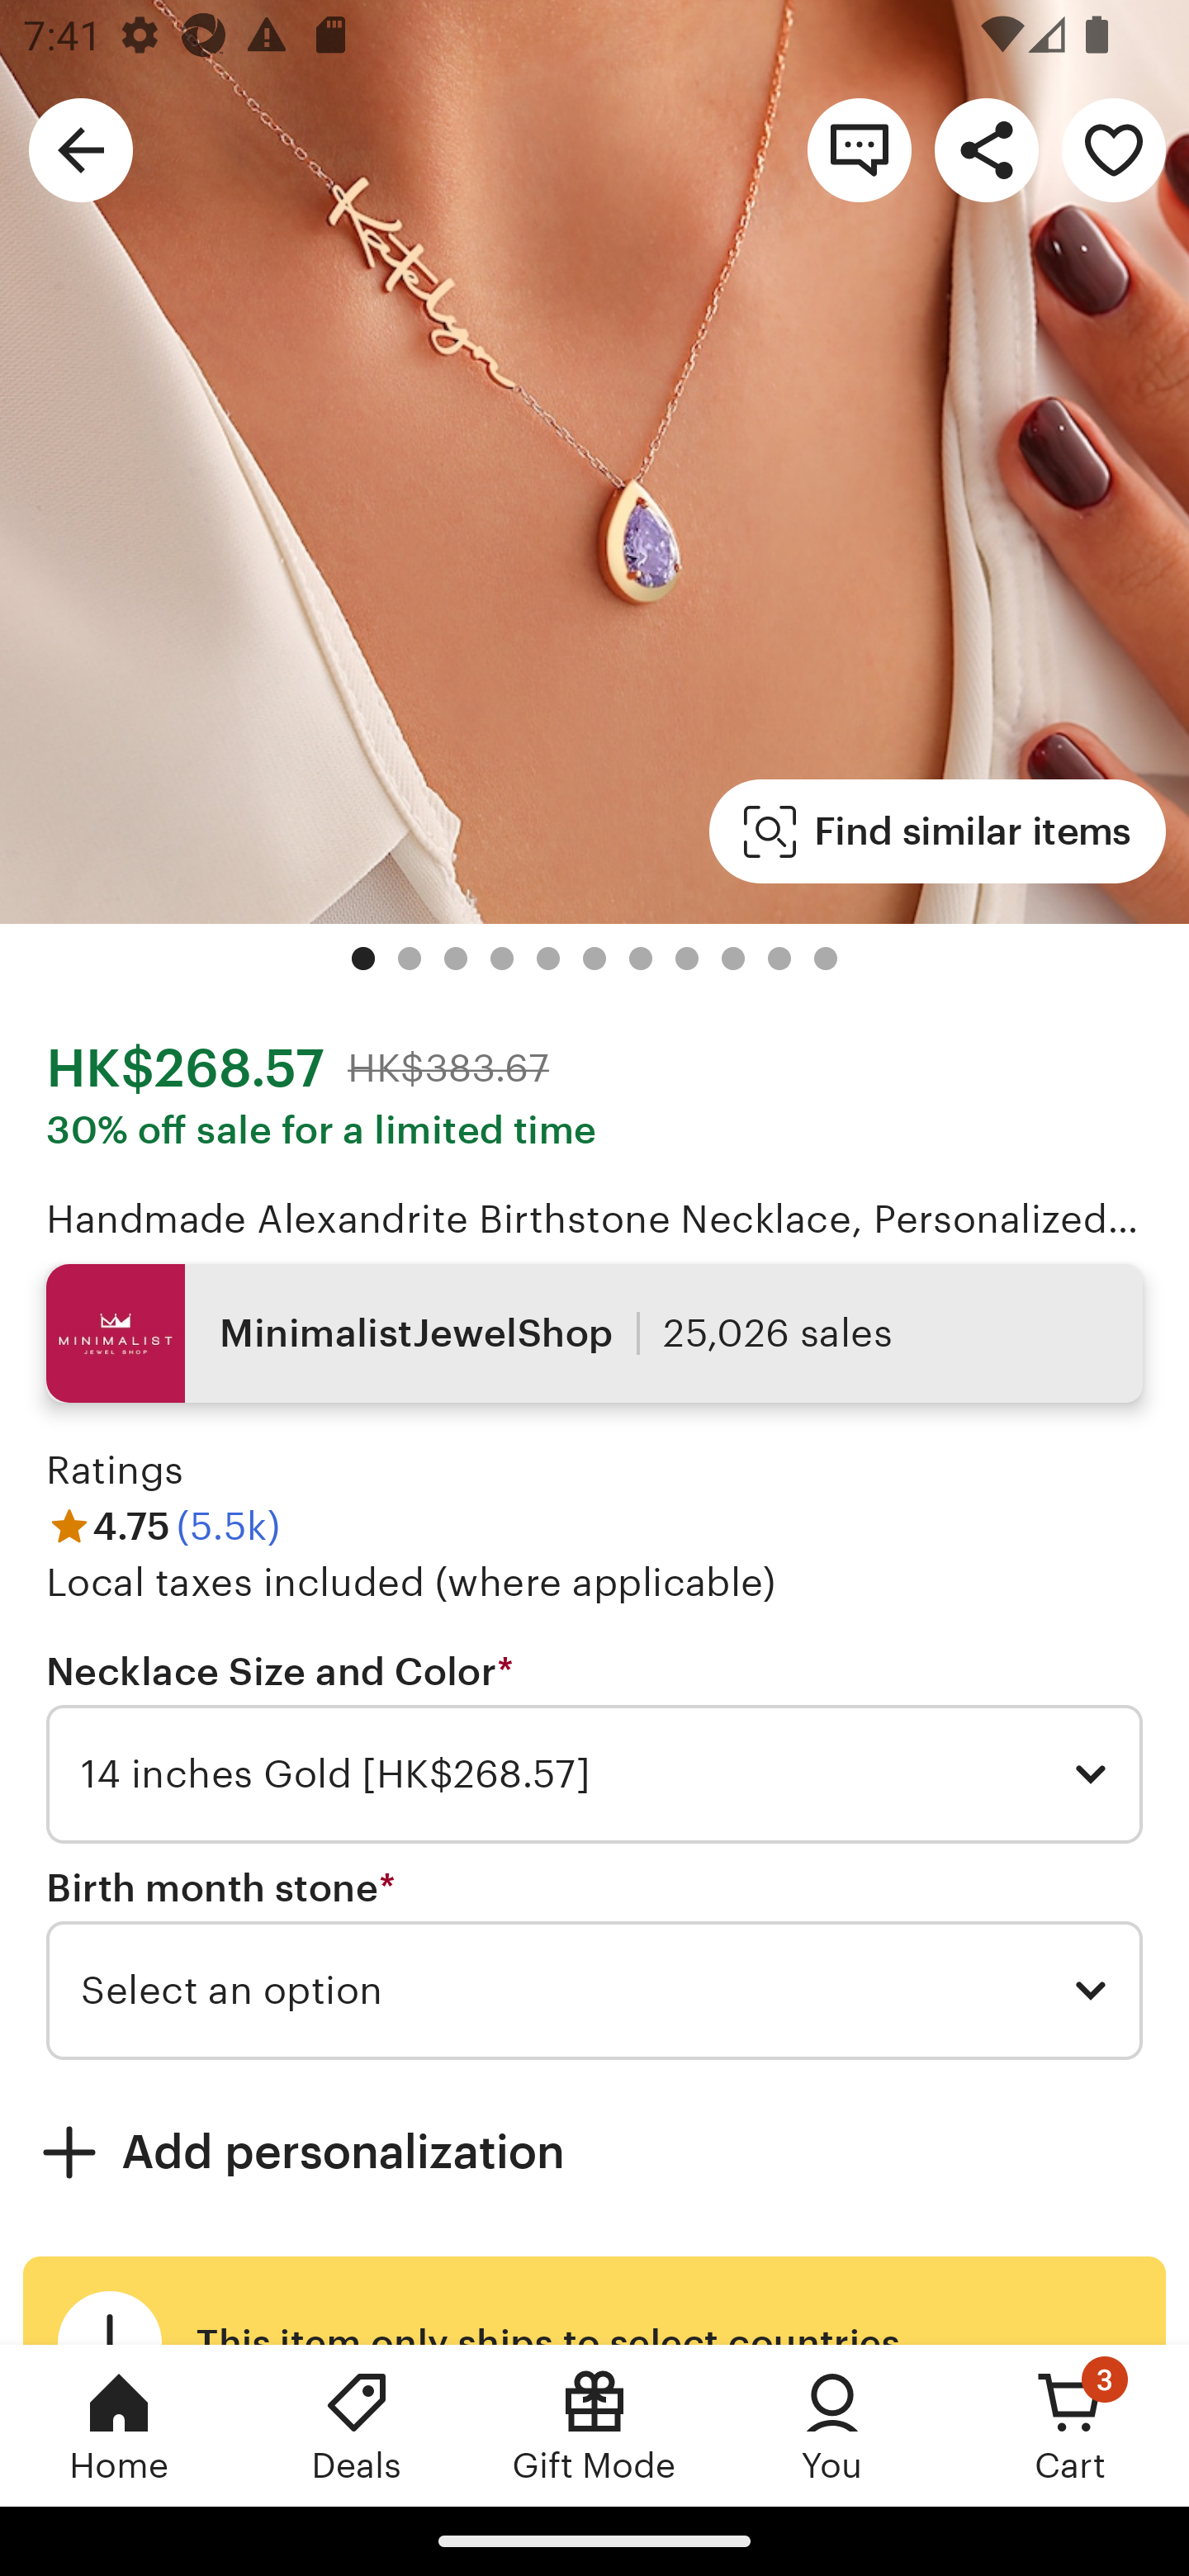  Describe the element at coordinates (594, 1774) in the screenshot. I see `14 inches Gold [HK$268.57]` at that location.